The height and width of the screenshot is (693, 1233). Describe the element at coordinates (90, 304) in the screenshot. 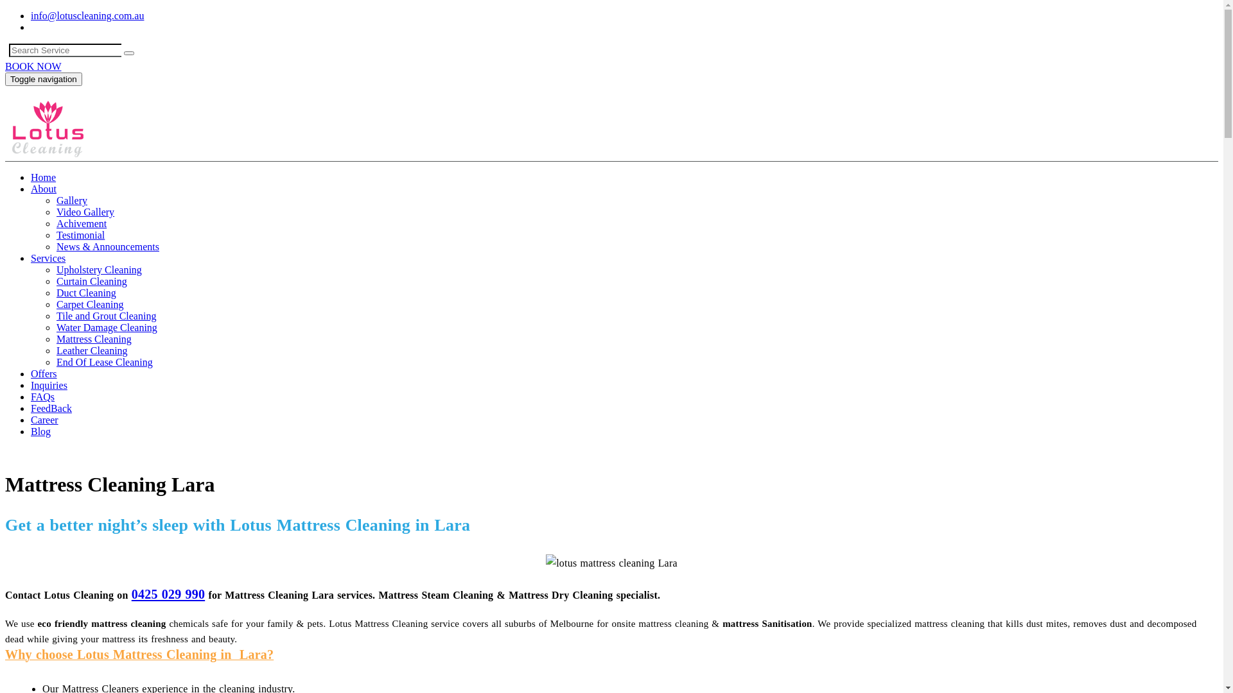

I see `Carpet Cleaning` at that location.